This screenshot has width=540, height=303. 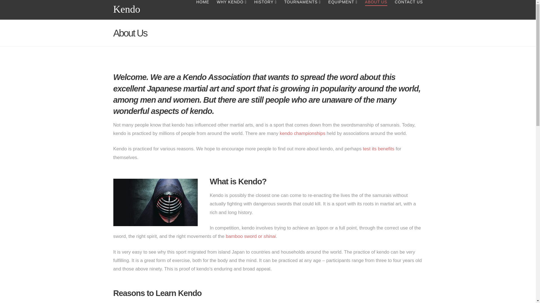 What do you see at coordinates (126, 9) in the screenshot?
I see `Kendo` at bounding box center [126, 9].